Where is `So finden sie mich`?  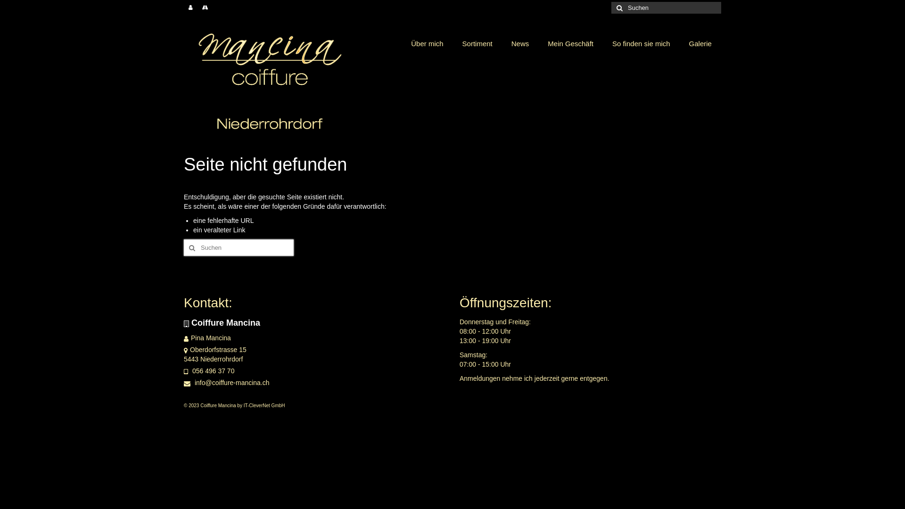 So finden sie mich is located at coordinates (641, 44).